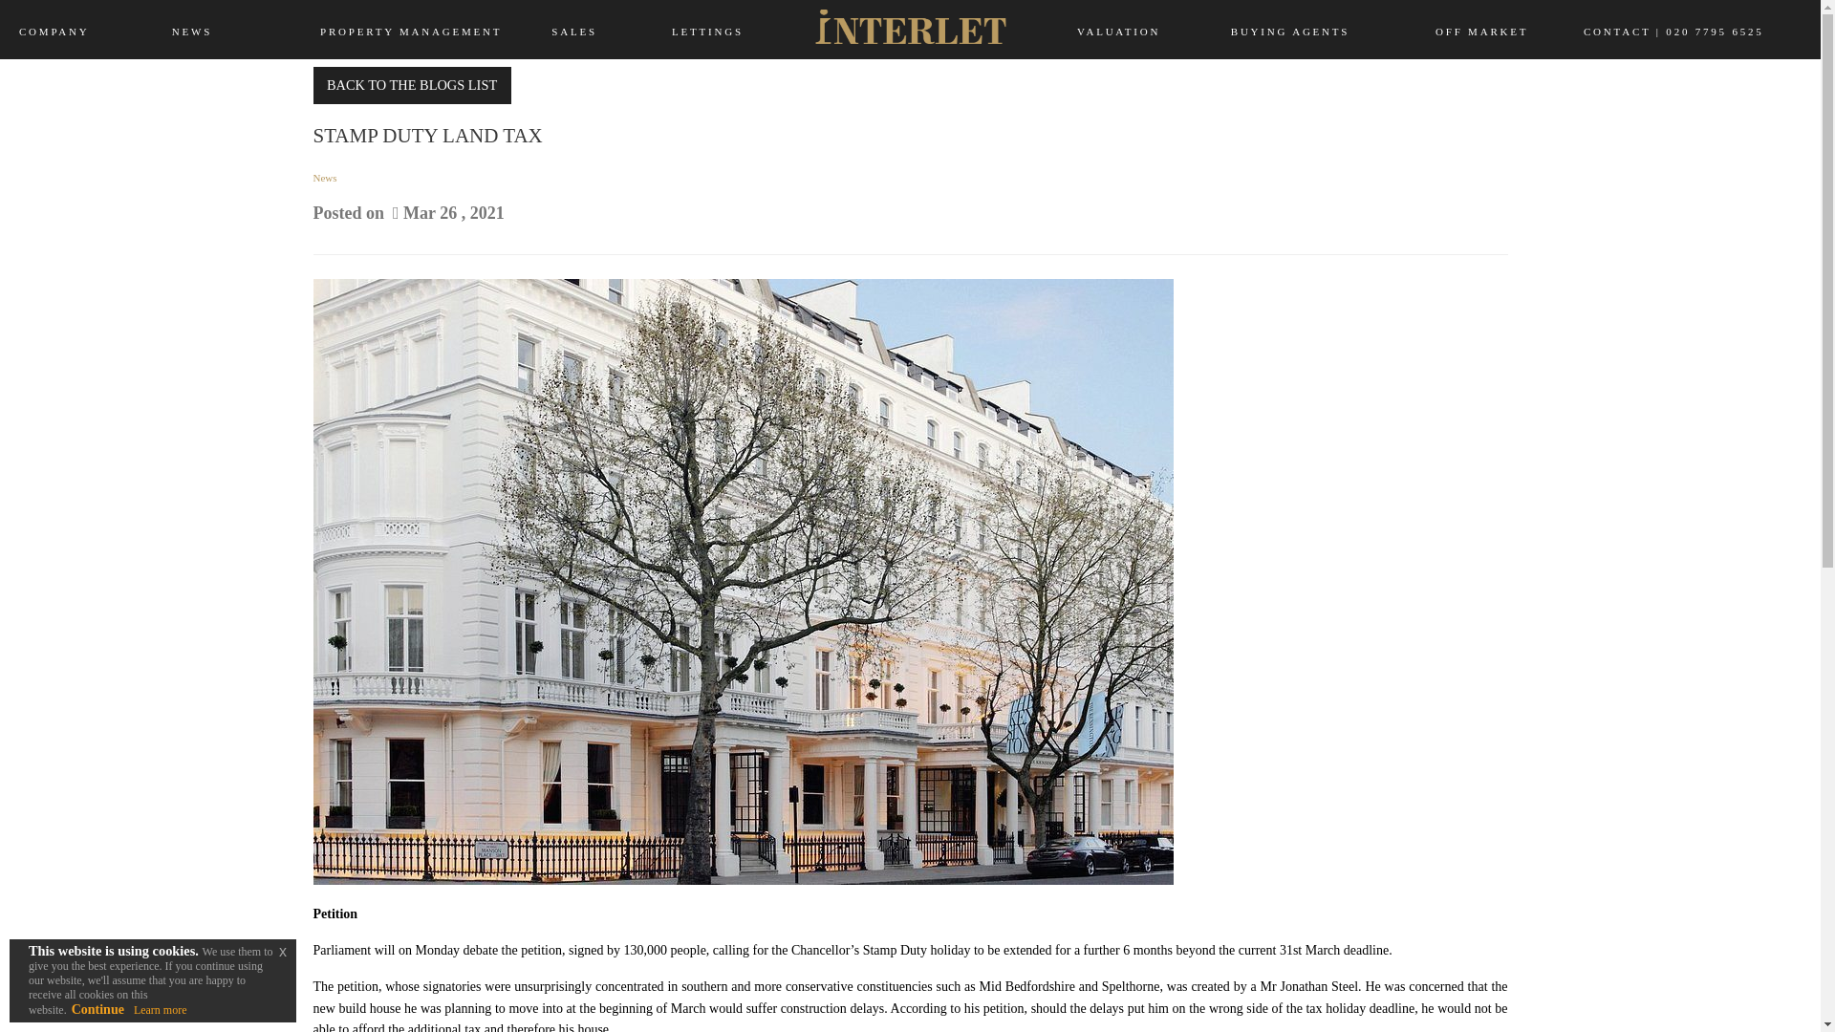 The width and height of the screenshot is (1835, 1032). What do you see at coordinates (192, 31) in the screenshot?
I see `NEWS` at bounding box center [192, 31].